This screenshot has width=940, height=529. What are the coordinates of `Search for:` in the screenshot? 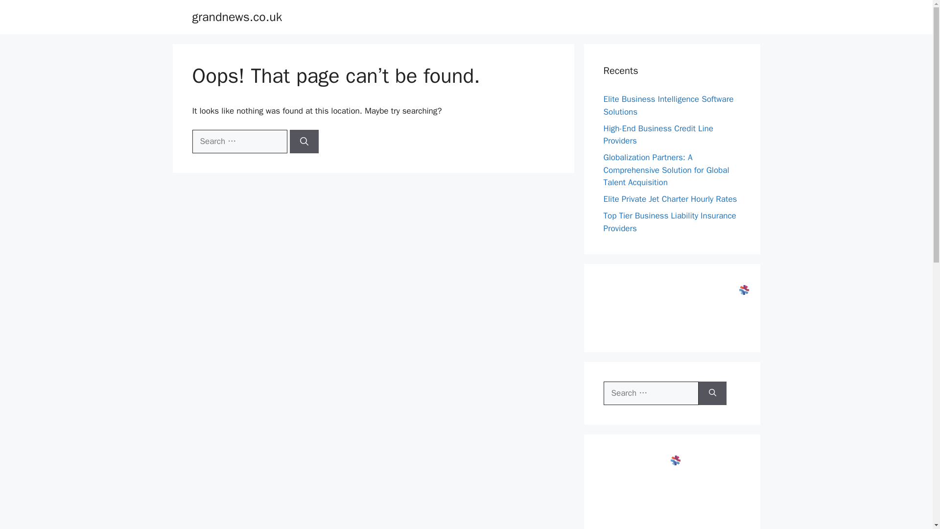 It's located at (239, 141).